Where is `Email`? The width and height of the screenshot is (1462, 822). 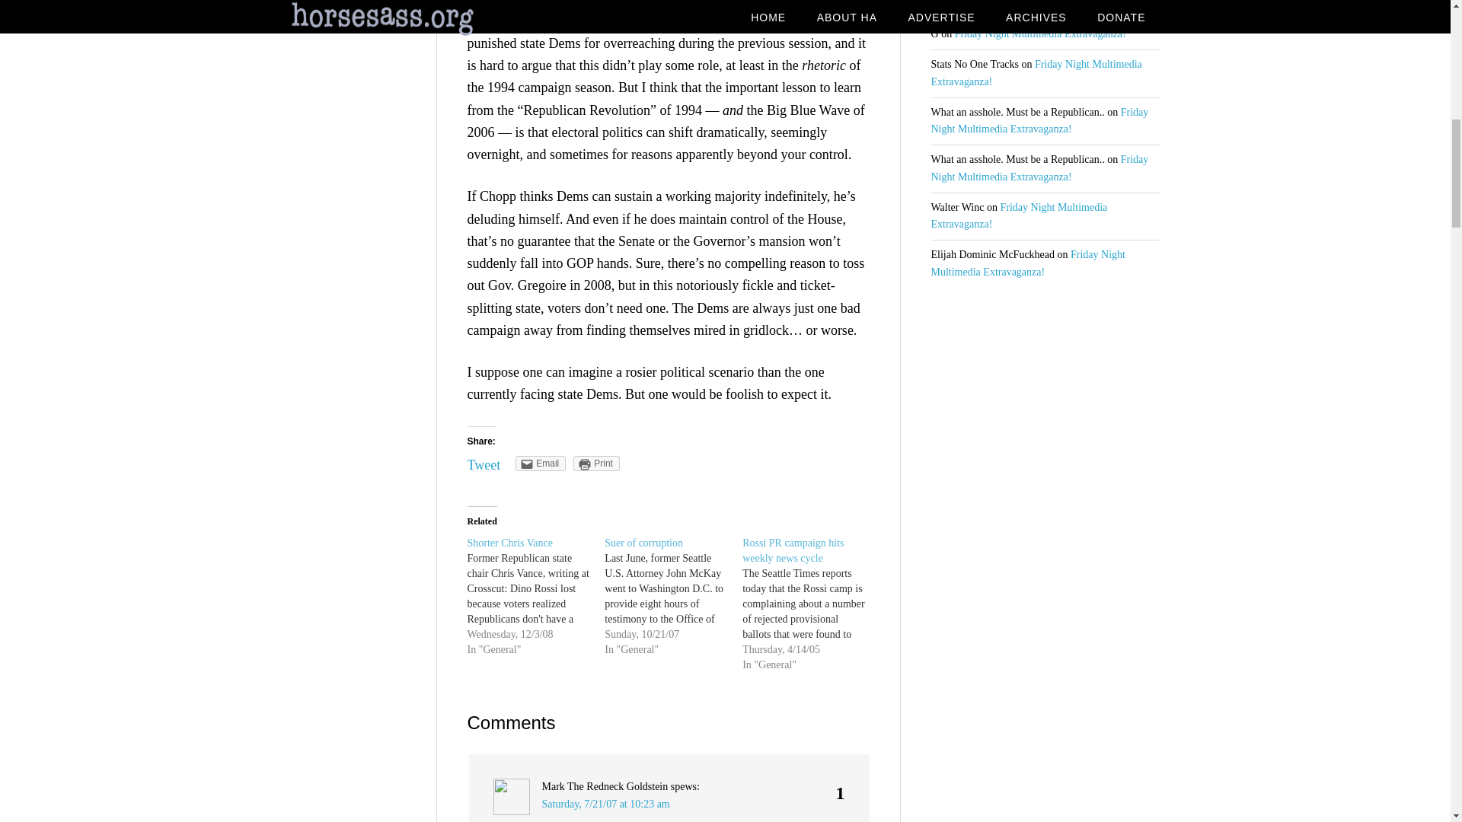 Email is located at coordinates (541, 463).